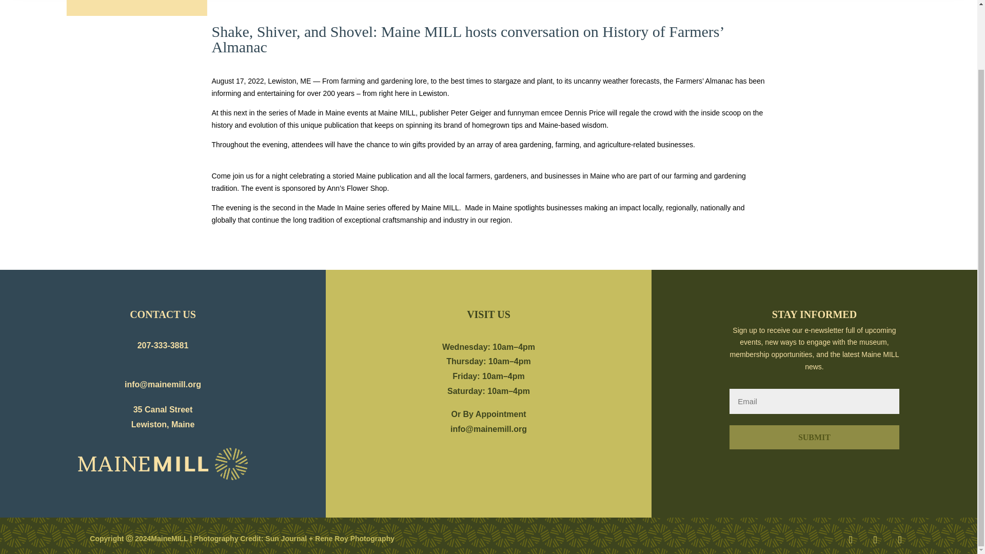 This screenshot has height=554, width=985. Describe the element at coordinates (851, 540) in the screenshot. I see `Follow on Facebook` at that location.